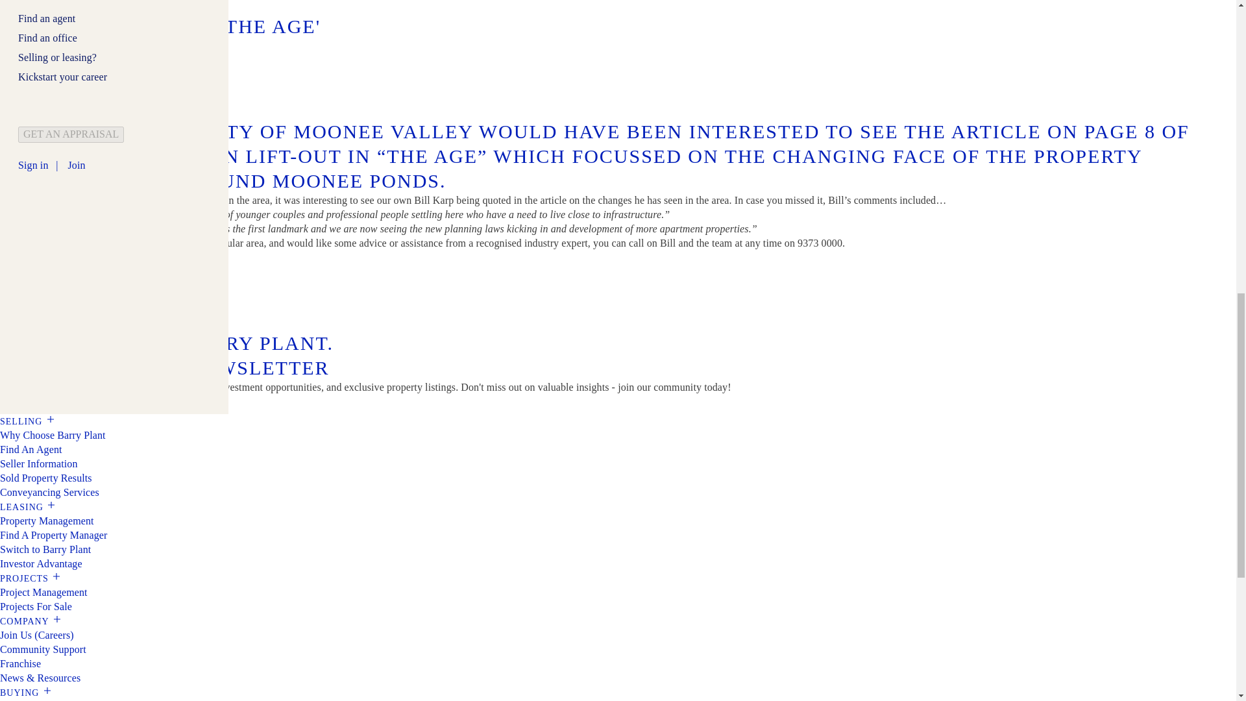 The width and height of the screenshot is (1246, 701). Describe the element at coordinates (31, 404) in the screenshot. I see `subscribe` at that location.